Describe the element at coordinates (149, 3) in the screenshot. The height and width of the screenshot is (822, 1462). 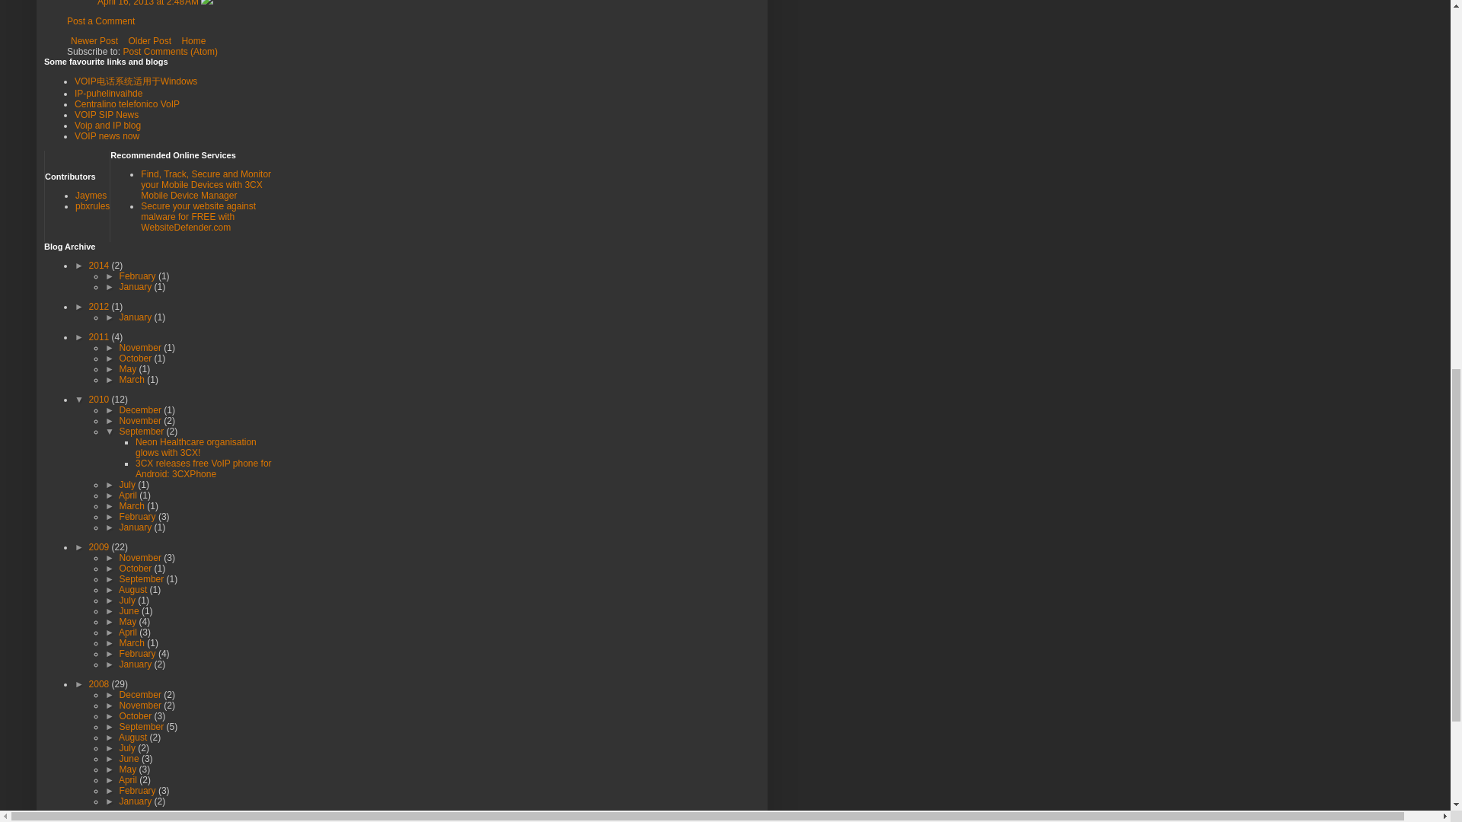
I see `comment permalink` at that location.